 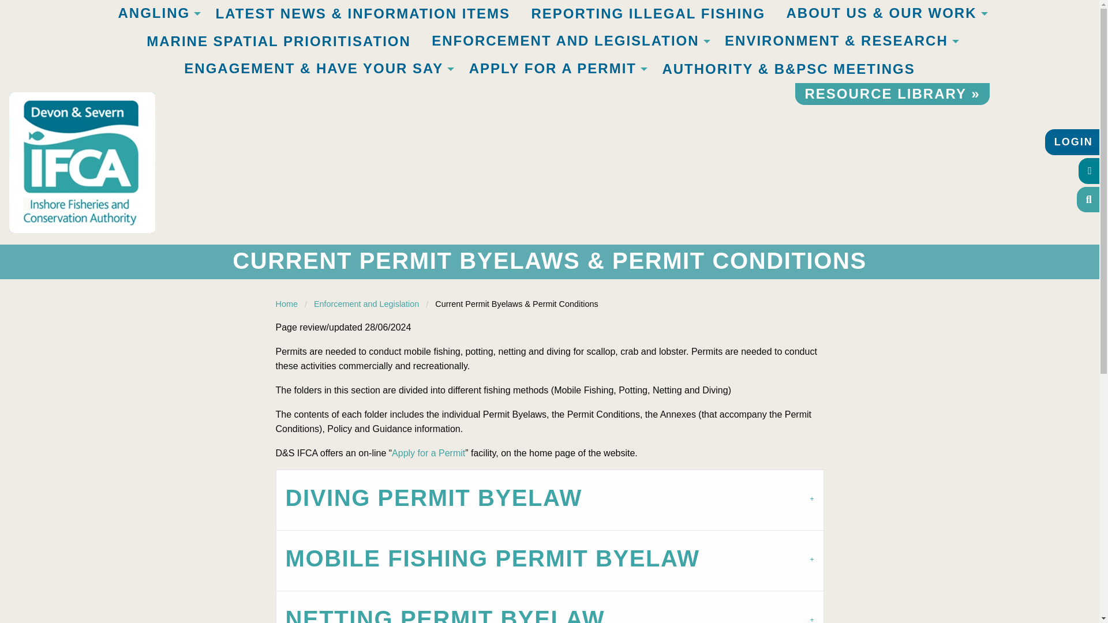 I want to click on MARINE SPATIAL PRIORITISATION, so click(x=278, y=42).